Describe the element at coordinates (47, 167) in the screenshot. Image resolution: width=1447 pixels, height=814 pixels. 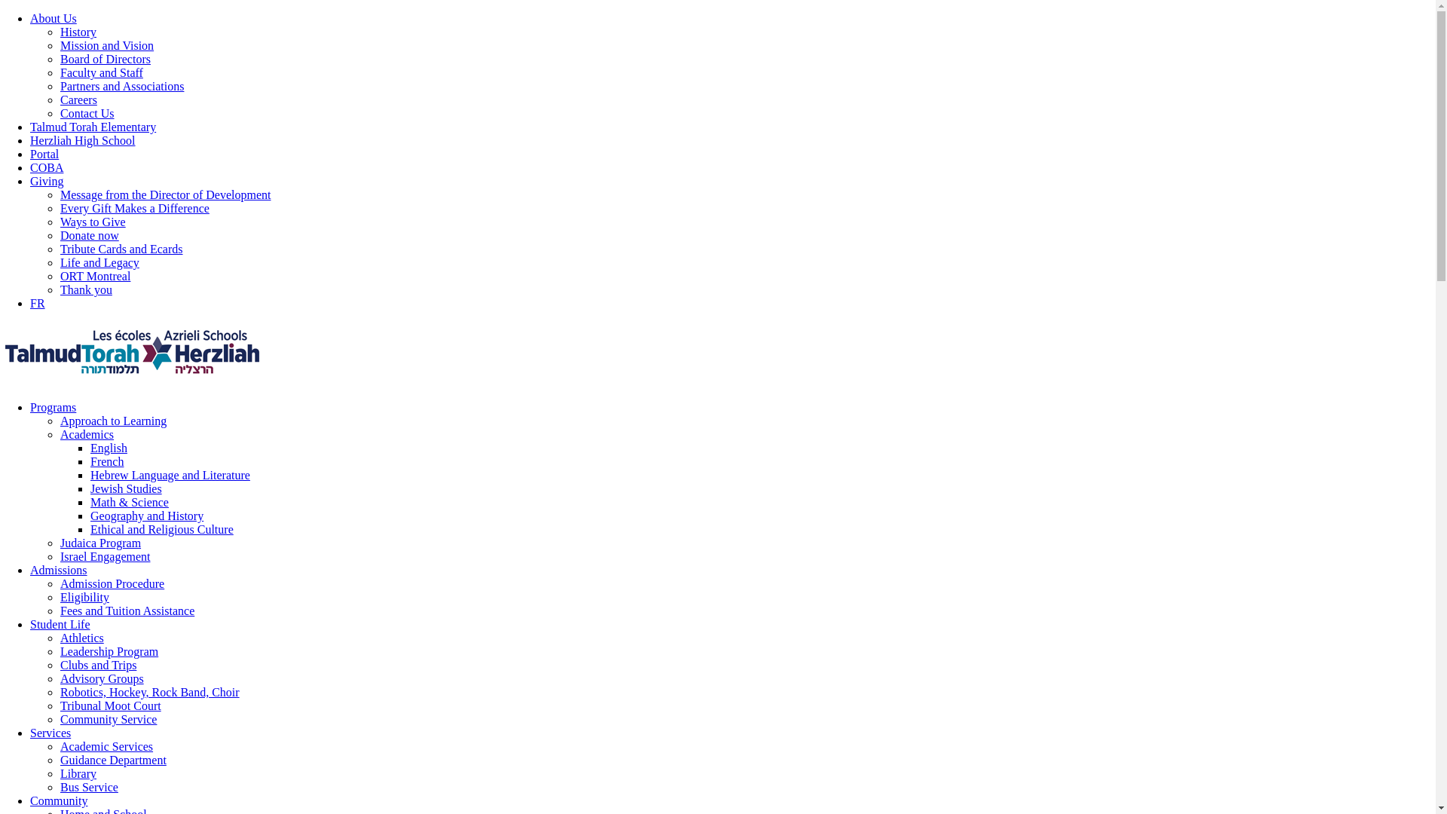
I see `COBA` at that location.